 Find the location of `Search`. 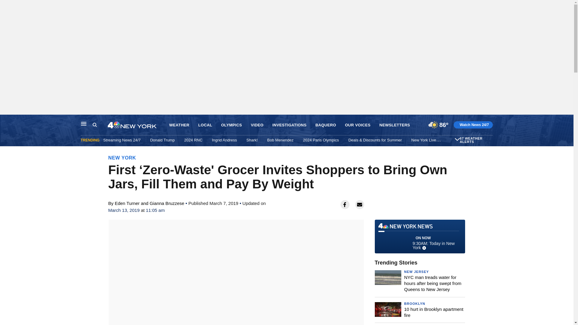

Search is located at coordinates (95, 125).